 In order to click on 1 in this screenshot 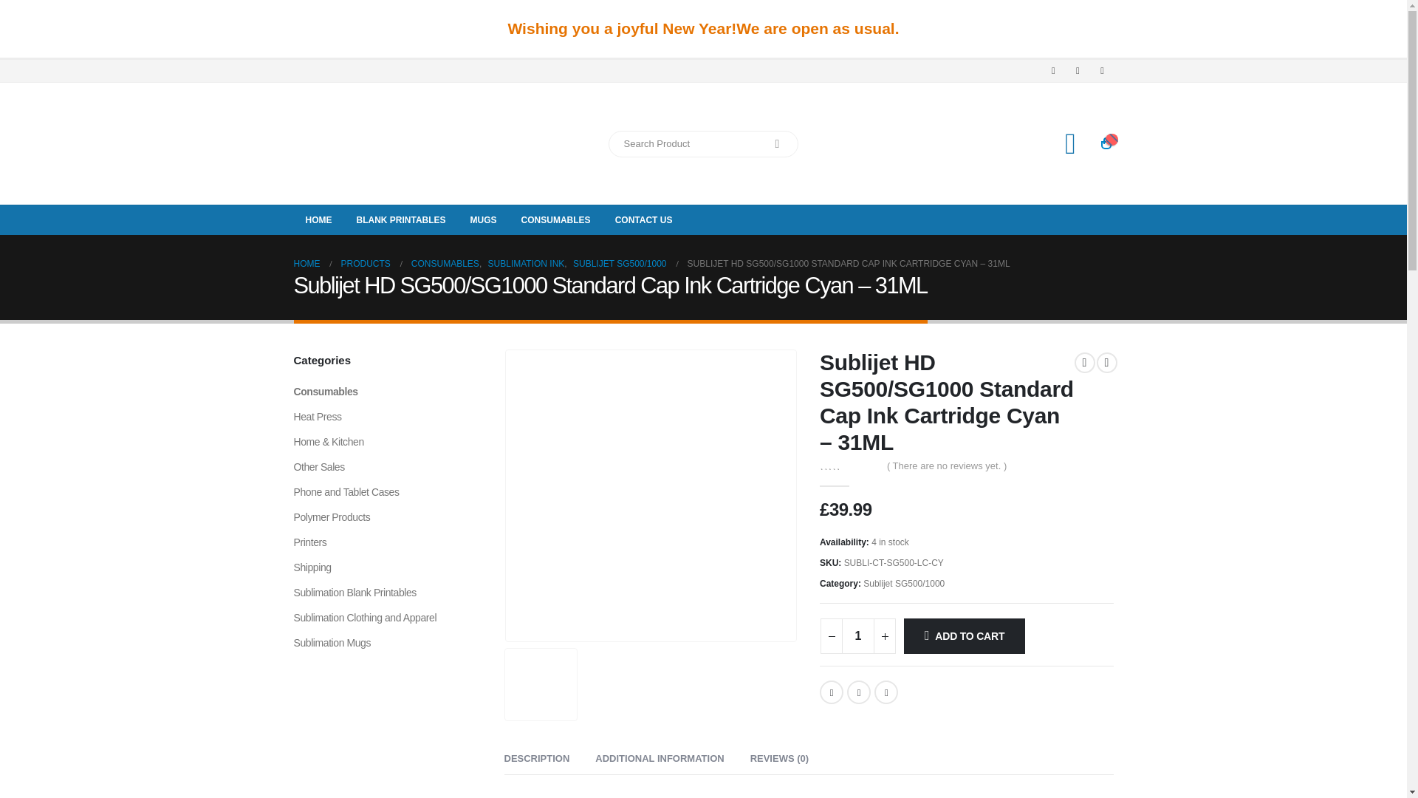, I will do `click(858, 635)`.